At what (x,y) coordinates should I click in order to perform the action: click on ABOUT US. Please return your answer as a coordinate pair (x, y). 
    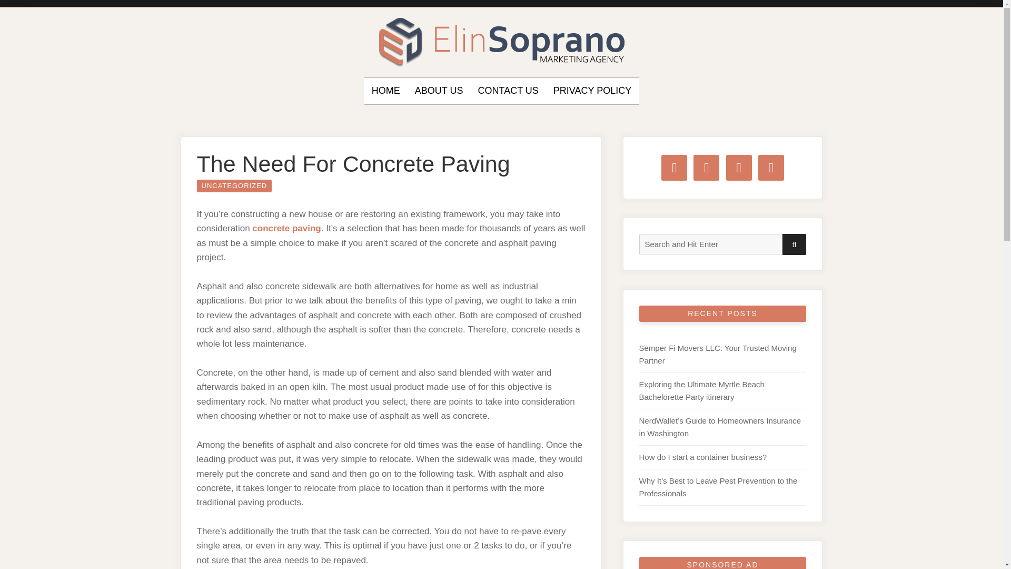
    Looking at the image, I should click on (439, 91).